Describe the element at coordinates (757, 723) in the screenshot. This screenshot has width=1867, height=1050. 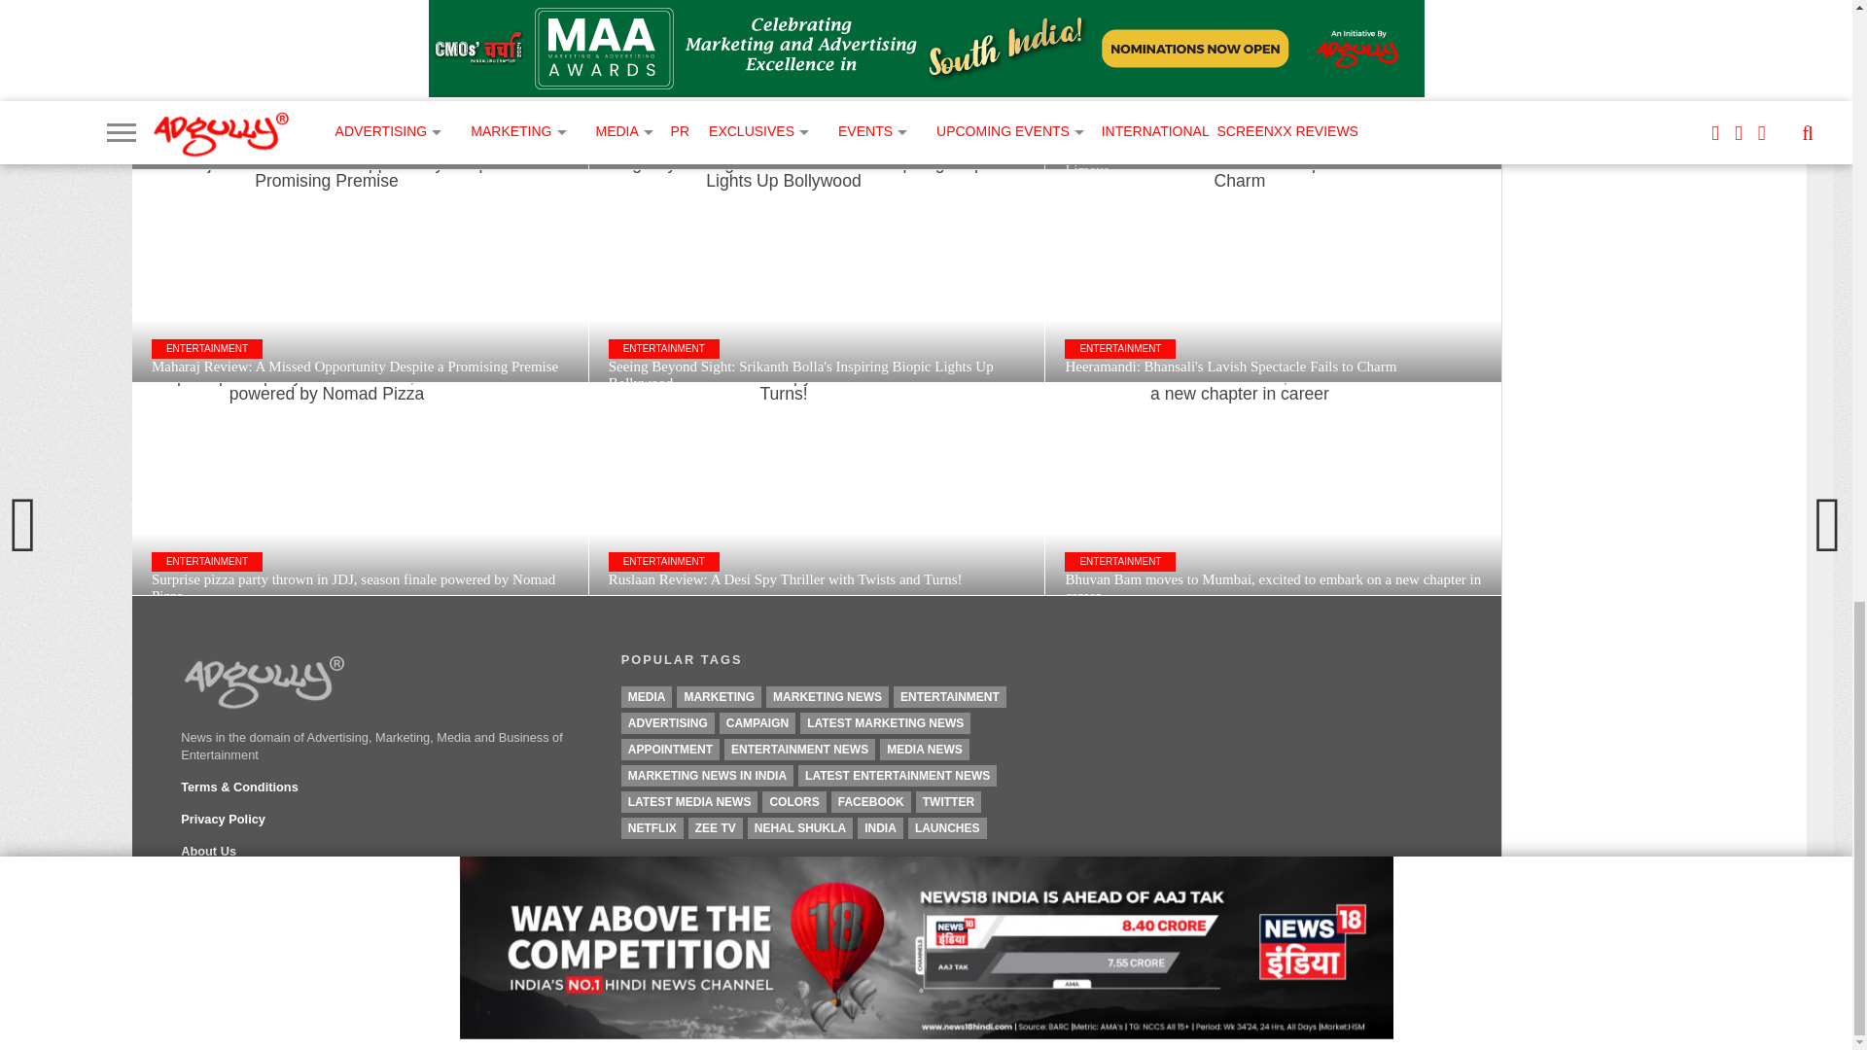
I see `Campaign` at that location.